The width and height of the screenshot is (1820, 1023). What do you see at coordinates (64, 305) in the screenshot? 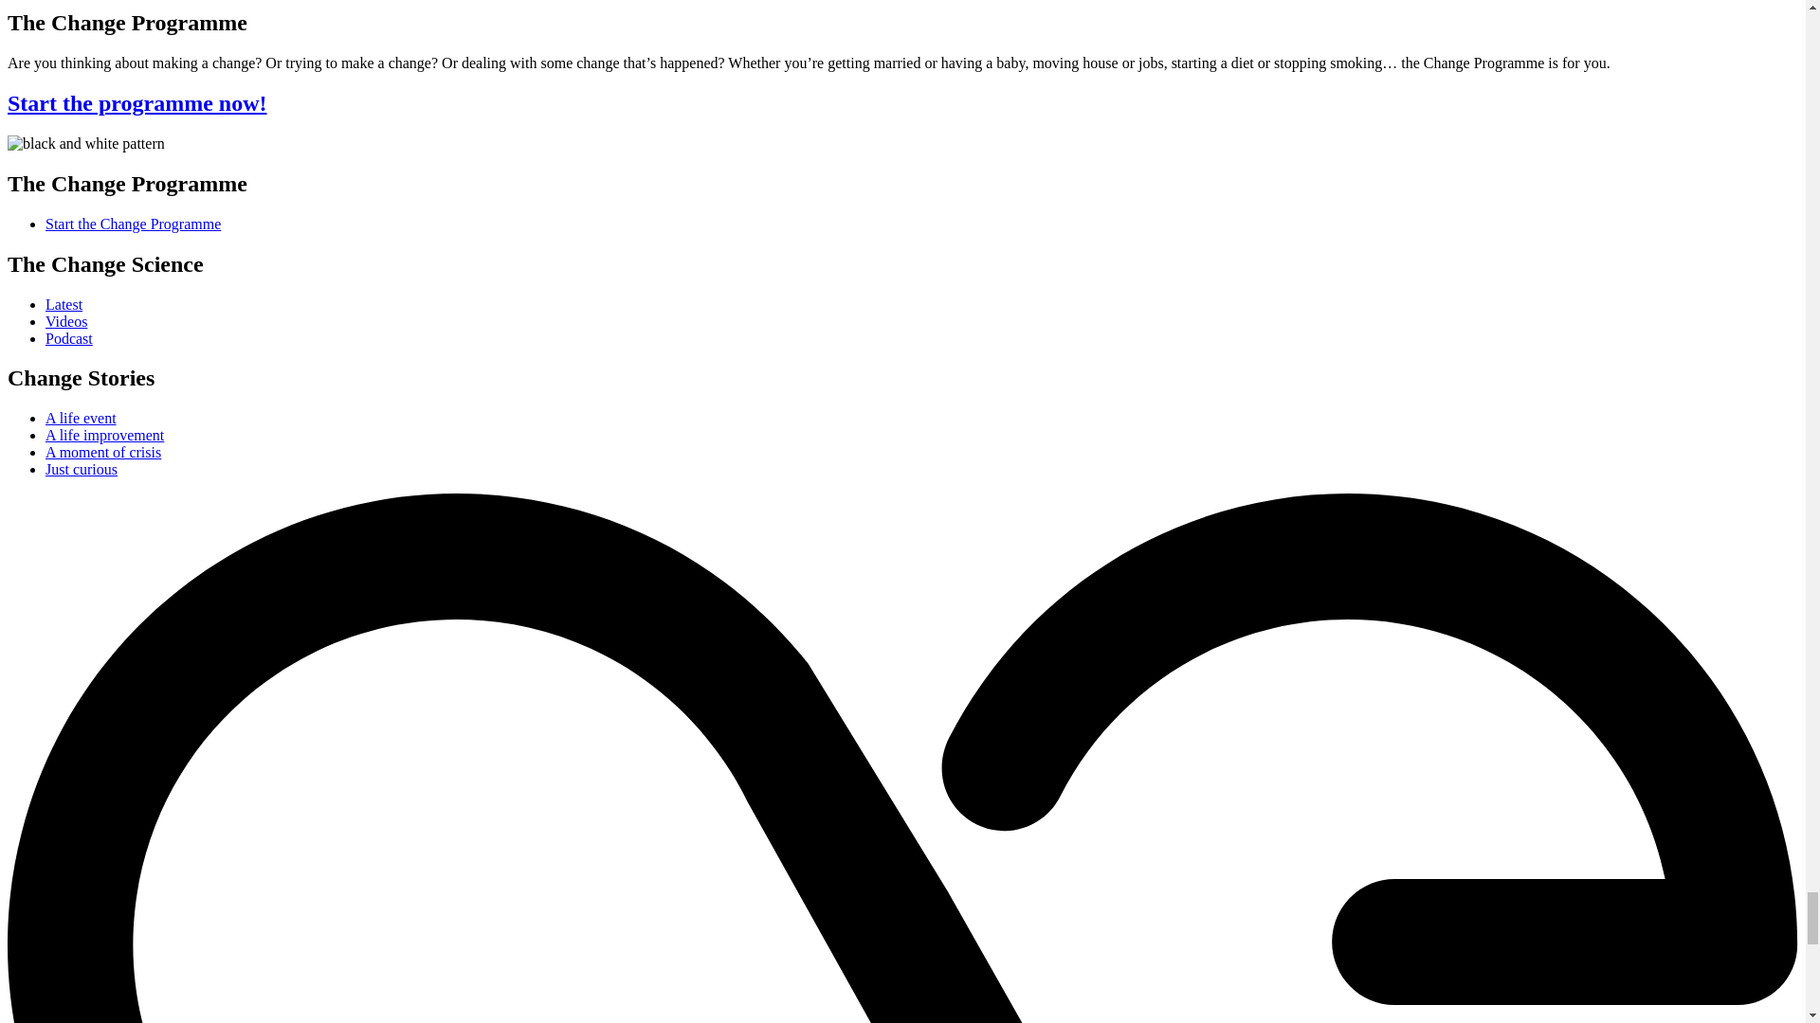
I see `Latest` at bounding box center [64, 305].